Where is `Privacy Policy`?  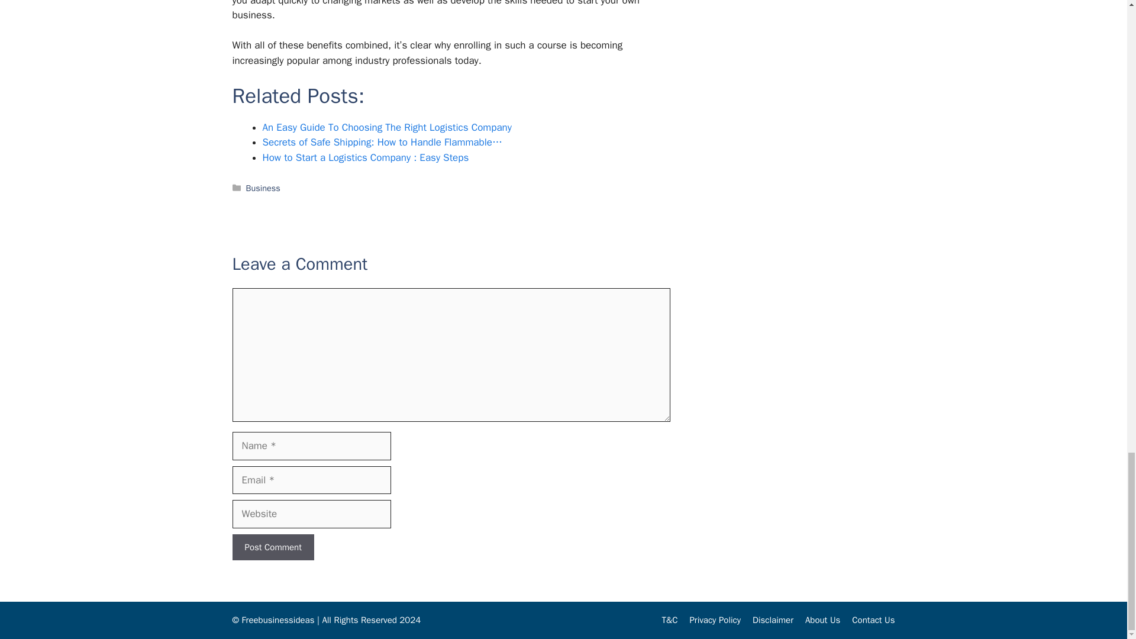 Privacy Policy is located at coordinates (715, 620).